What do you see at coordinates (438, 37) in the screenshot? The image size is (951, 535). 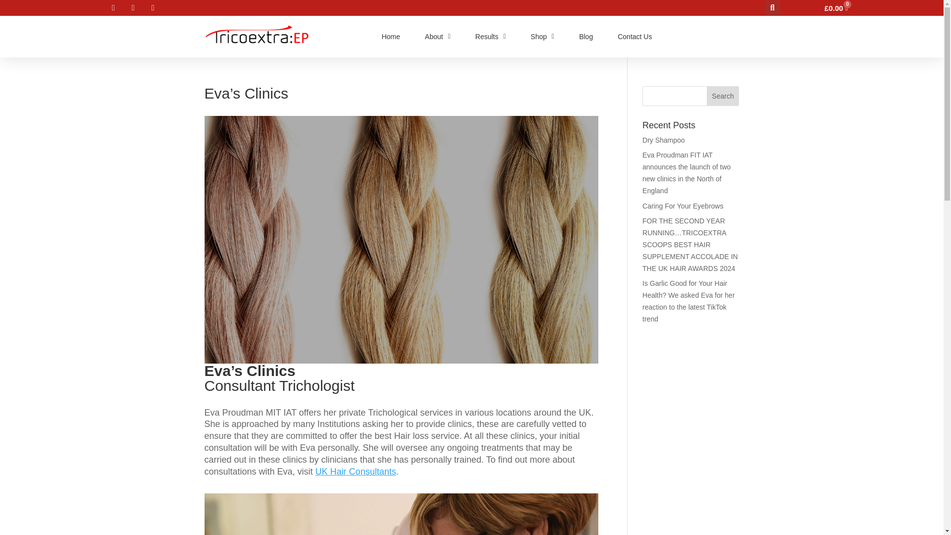 I see `About` at bounding box center [438, 37].